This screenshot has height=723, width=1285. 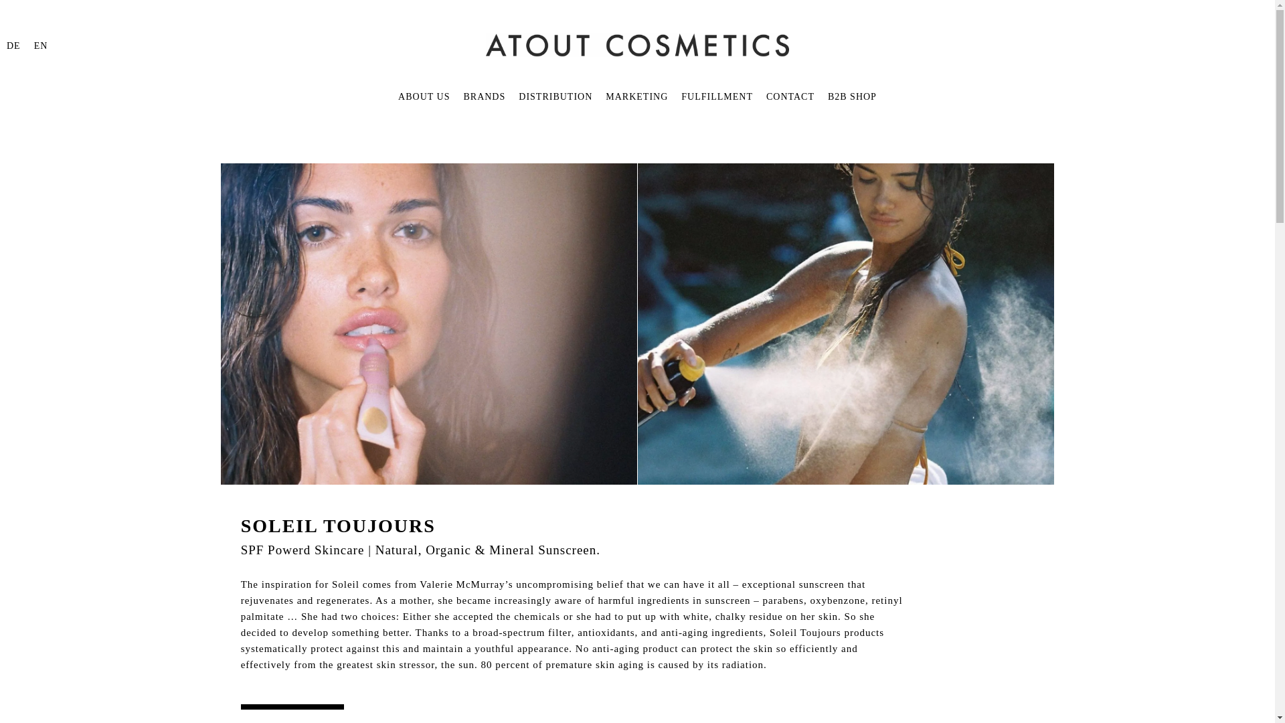 What do you see at coordinates (424, 114) in the screenshot?
I see `ABOUT US` at bounding box center [424, 114].